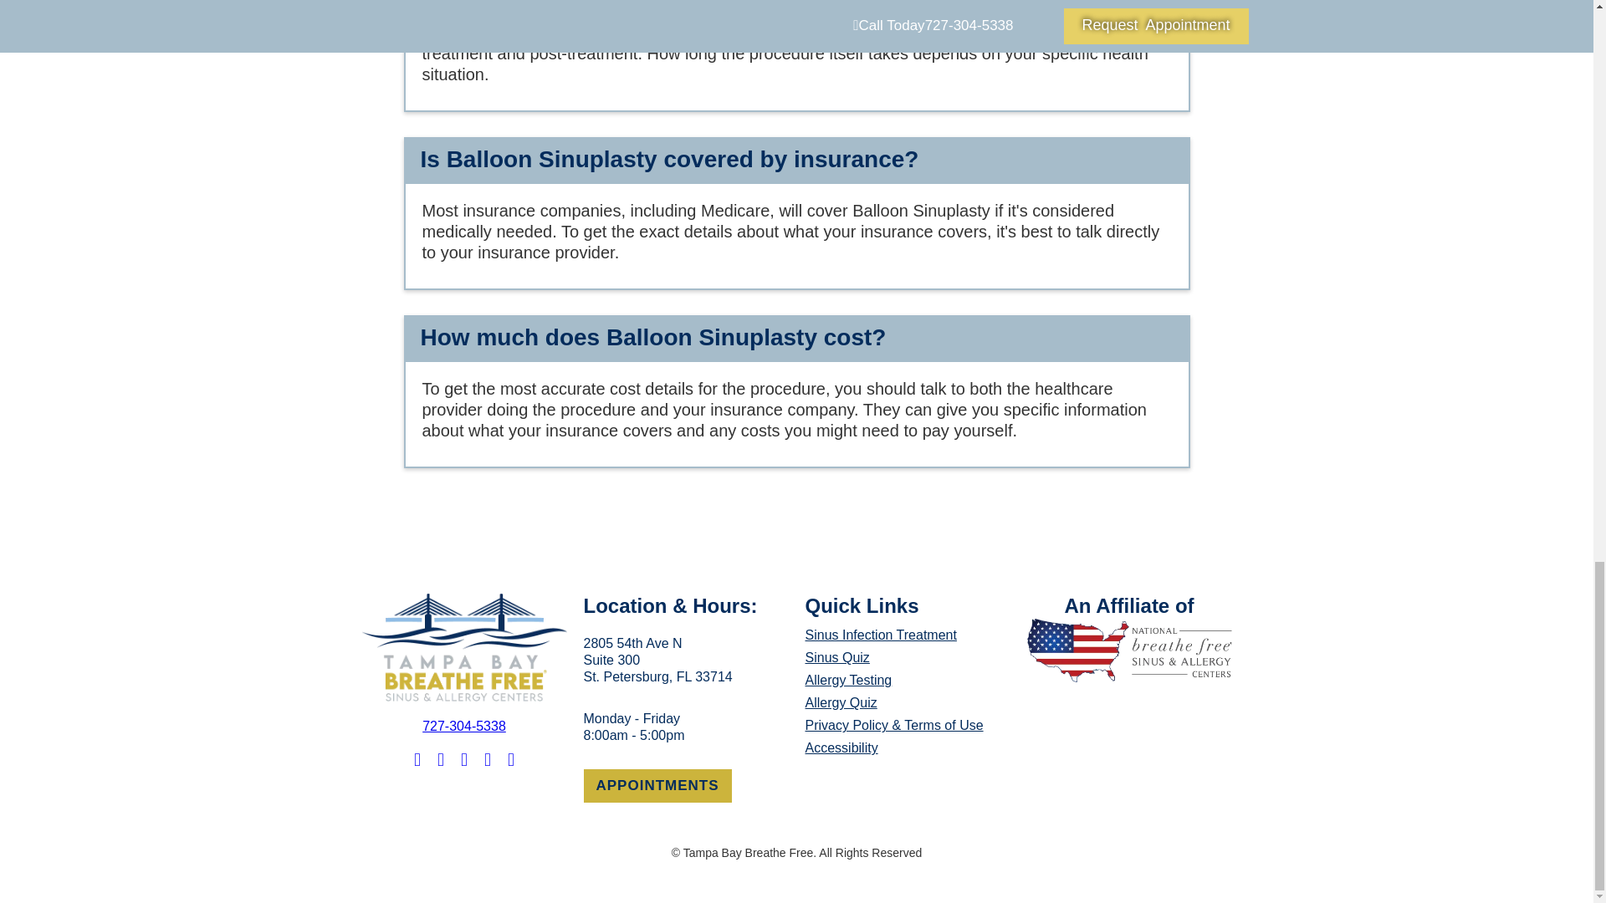  What do you see at coordinates (657, 786) in the screenshot?
I see `Sinus Quiz` at bounding box center [657, 786].